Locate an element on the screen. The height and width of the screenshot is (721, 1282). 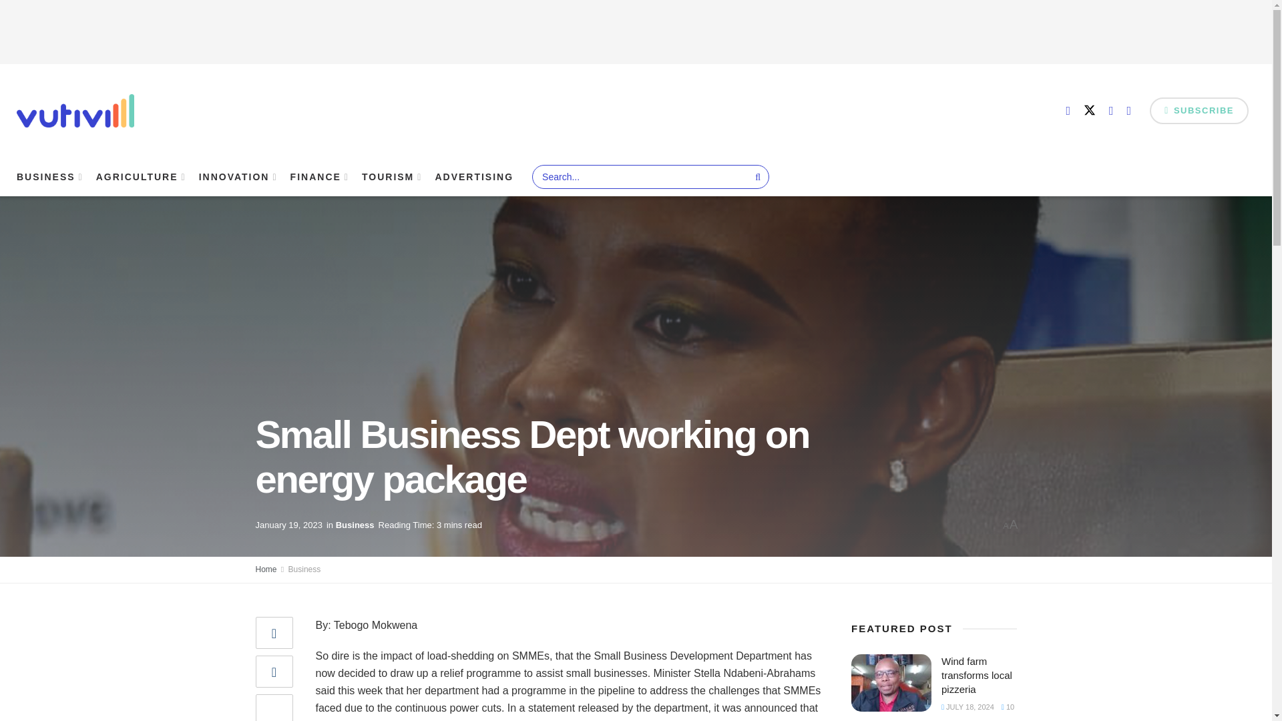
SUBSCRIBE is located at coordinates (1199, 110).